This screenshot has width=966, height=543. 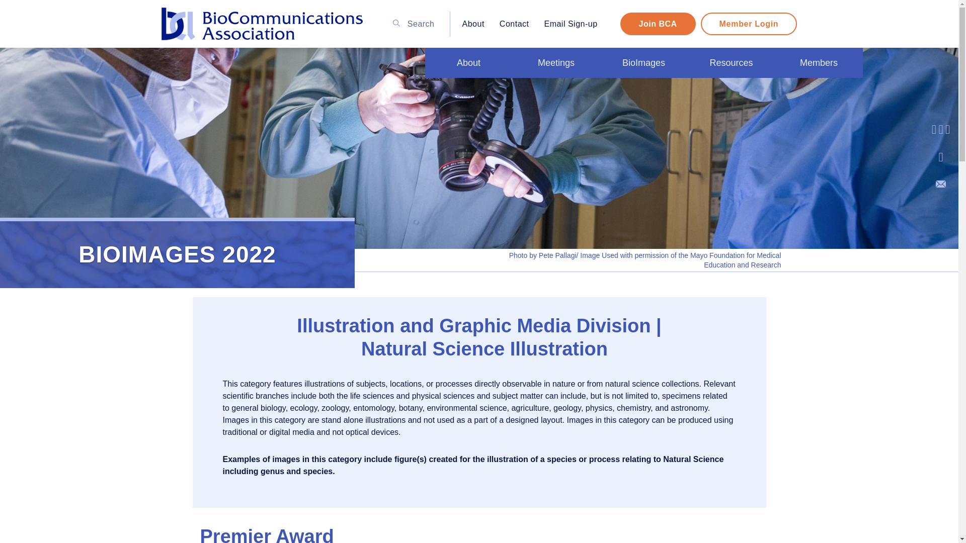 I want to click on Conference Overview, so click(x=692, y=88).